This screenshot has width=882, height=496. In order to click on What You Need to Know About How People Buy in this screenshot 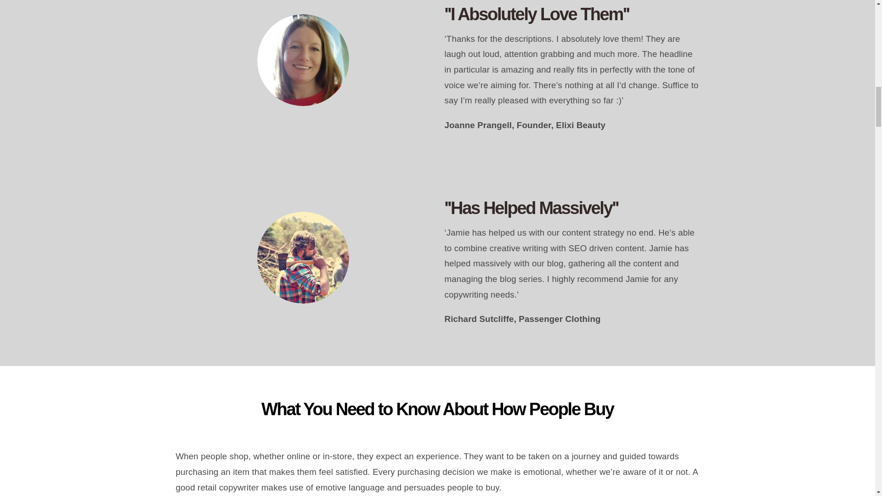, I will do `click(437, 421)`.